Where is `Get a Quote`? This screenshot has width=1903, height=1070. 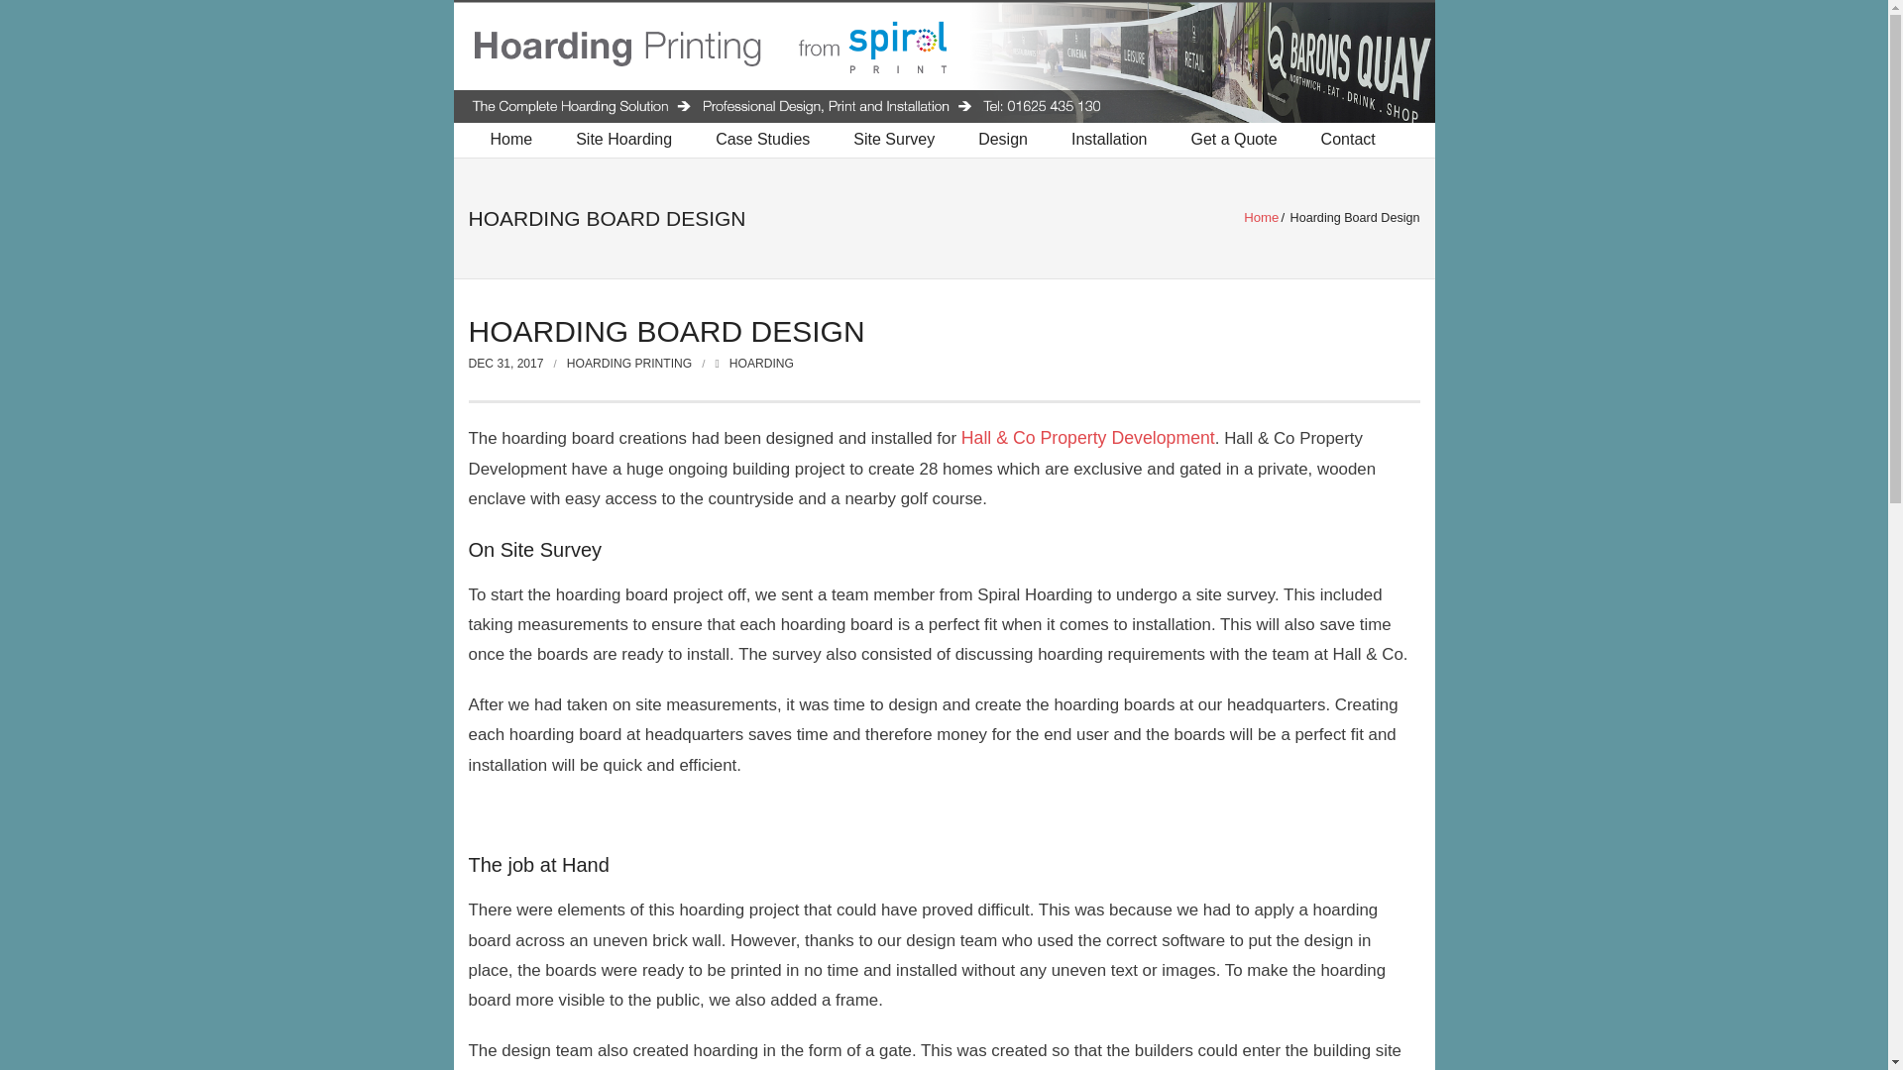 Get a Quote is located at coordinates (1233, 140).